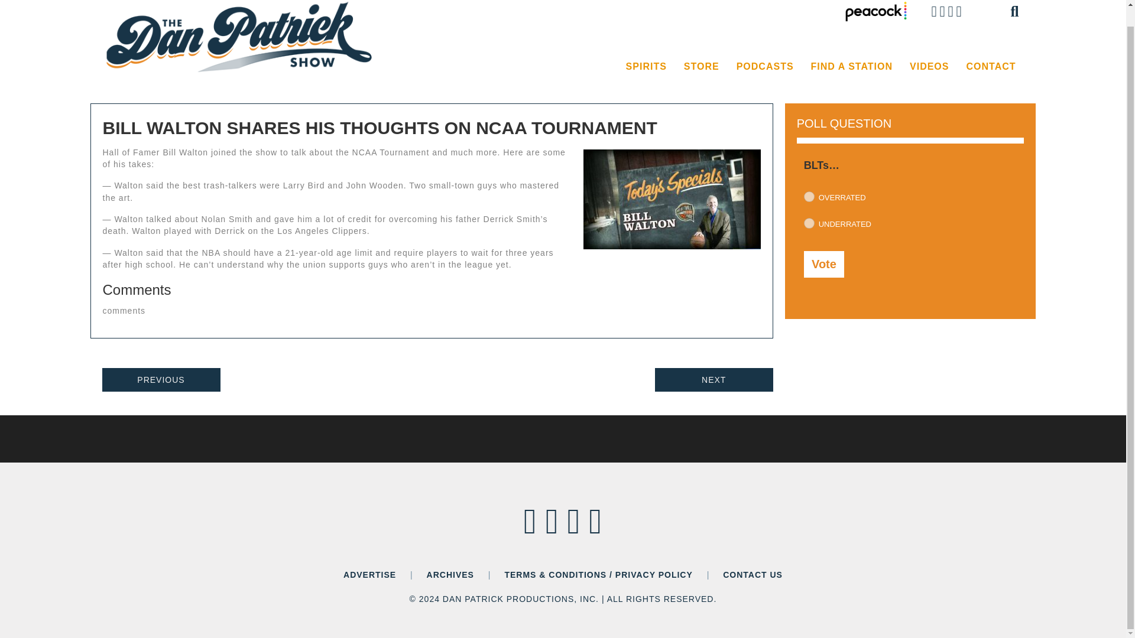 This screenshot has width=1135, height=638. Describe the element at coordinates (809, 197) in the screenshot. I see `63177633` at that location.